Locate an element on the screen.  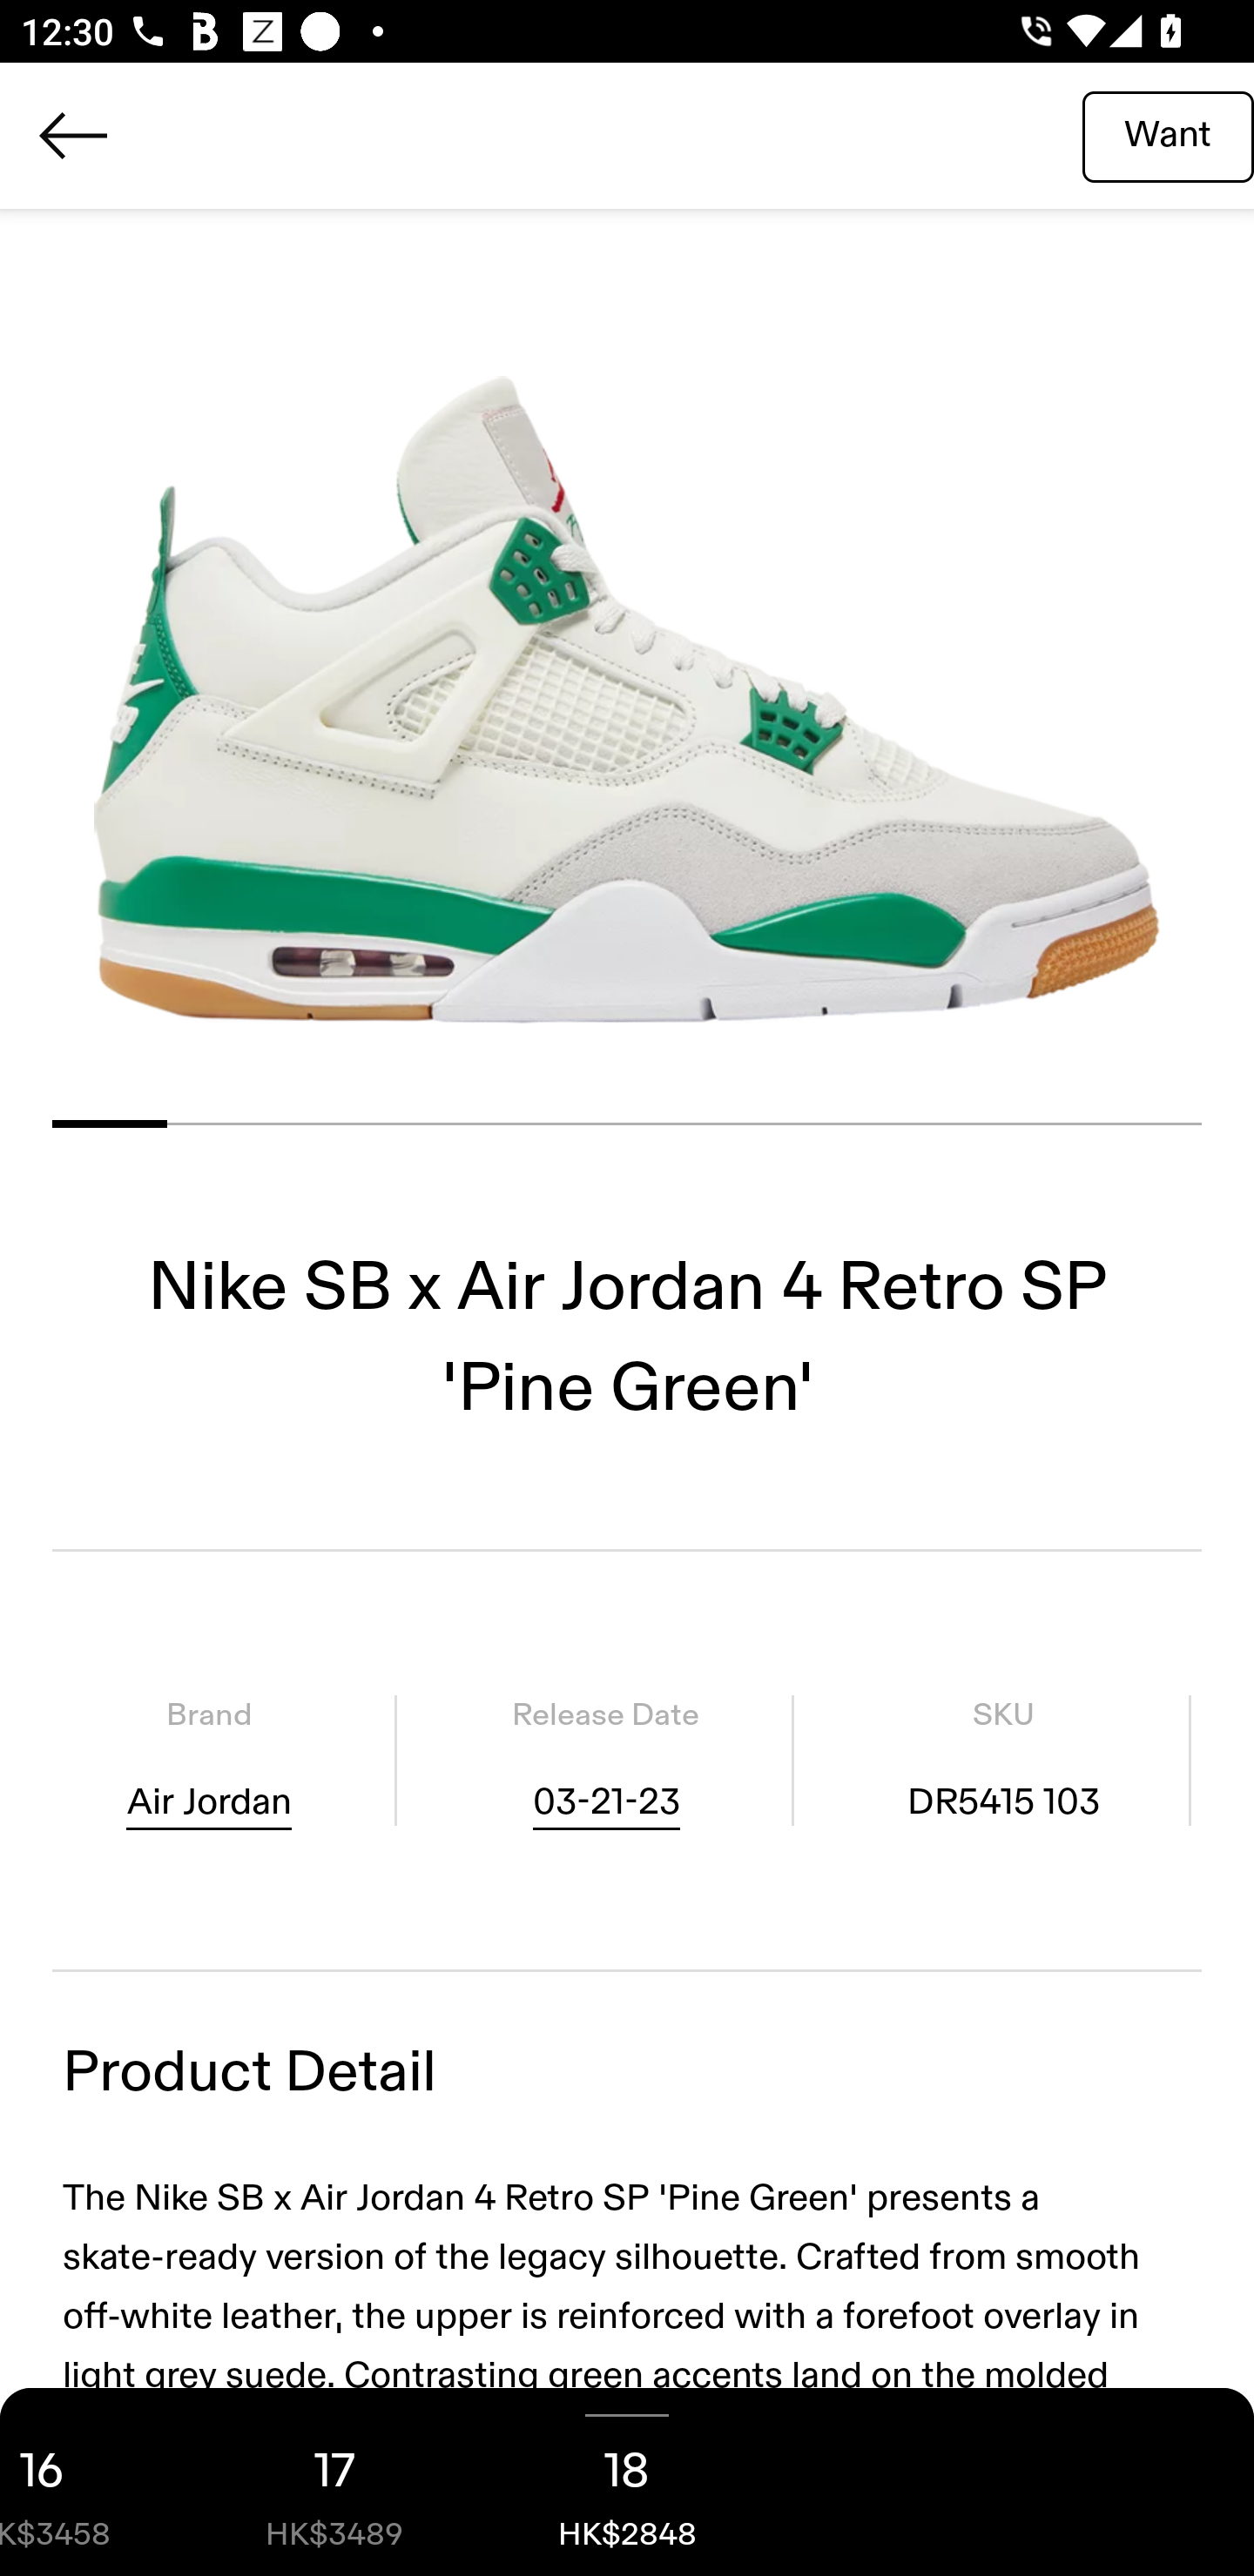
16 HK$3458 is located at coordinates (94, 2482).